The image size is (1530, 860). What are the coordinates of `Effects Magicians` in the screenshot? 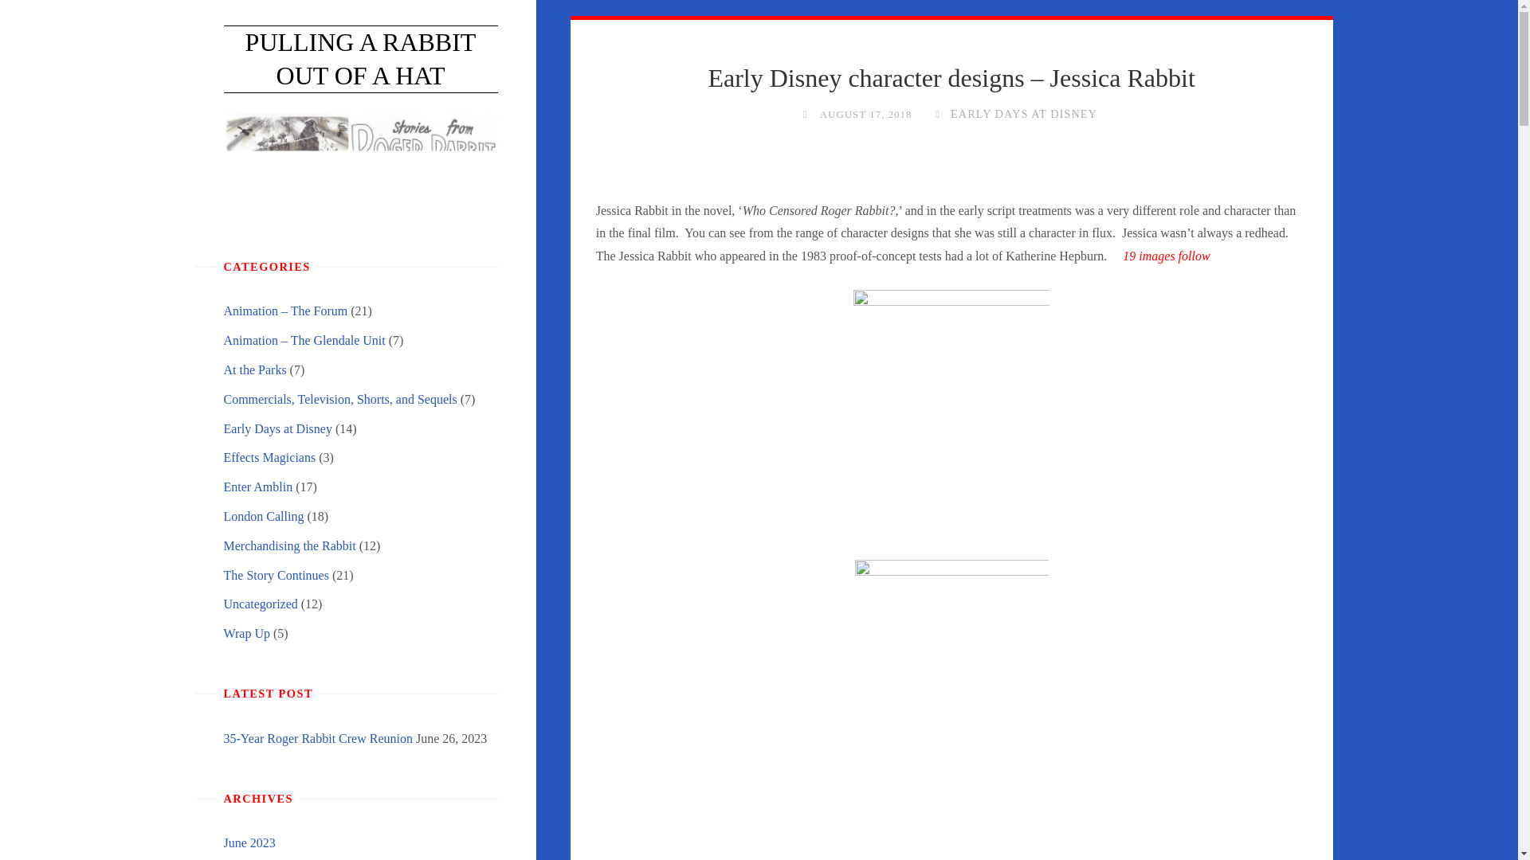 It's located at (269, 457).